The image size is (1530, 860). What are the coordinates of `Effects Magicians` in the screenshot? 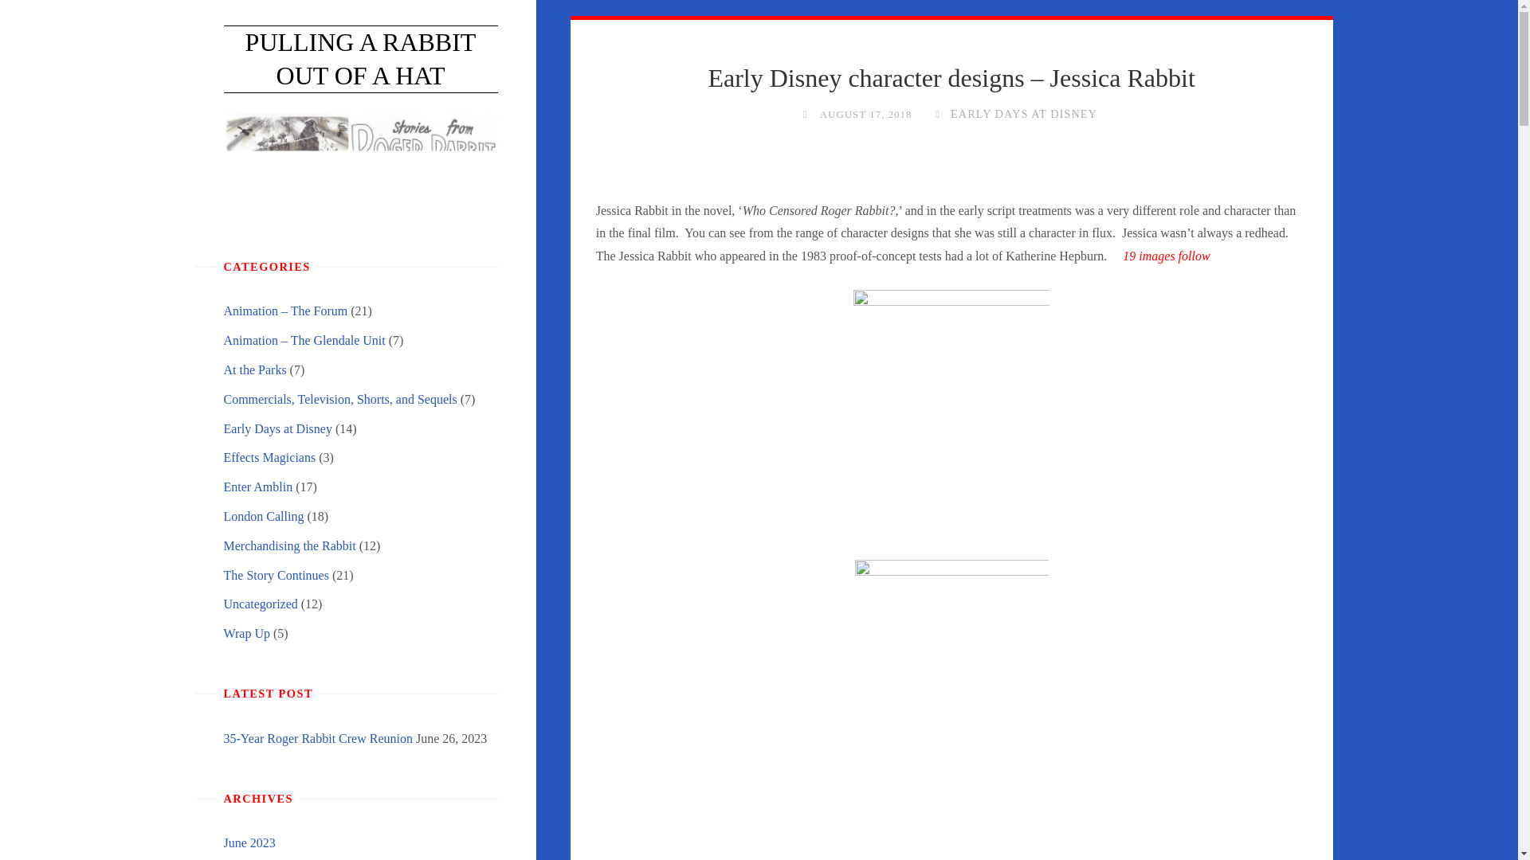 It's located at (269, 457).